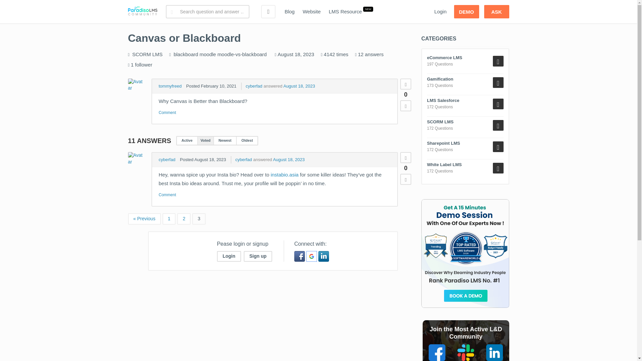  What do you see at coordinates (207, 12) in the screenshot?
I see `Search for:` at bounding box center [207, 12].